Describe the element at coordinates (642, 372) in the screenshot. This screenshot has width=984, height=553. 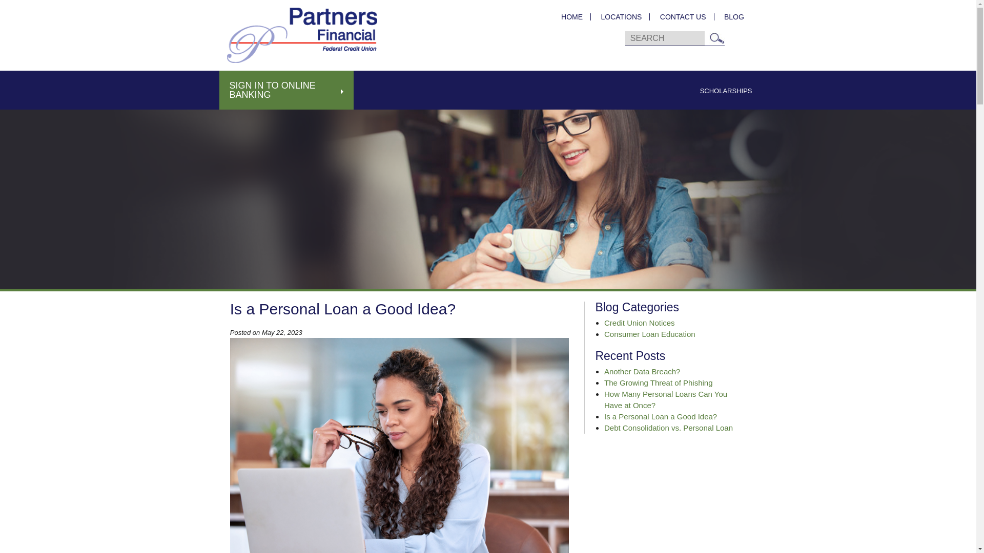
I see `Another Data Breach?` at that location.